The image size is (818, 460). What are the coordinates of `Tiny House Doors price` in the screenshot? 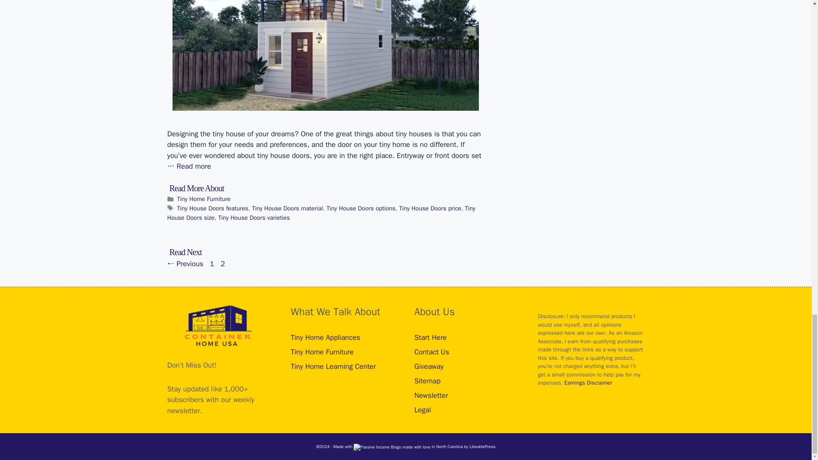 It's located at (430, 208).